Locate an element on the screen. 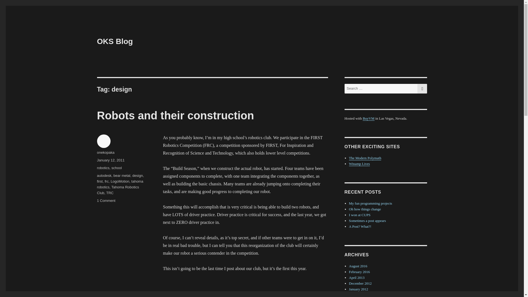  LogoMotion is located at coordinates (120, 182).